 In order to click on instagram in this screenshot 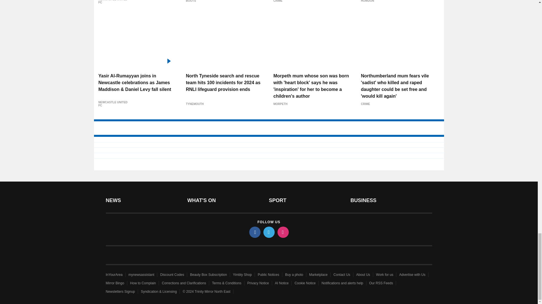, I will do `click(283, 232)`.